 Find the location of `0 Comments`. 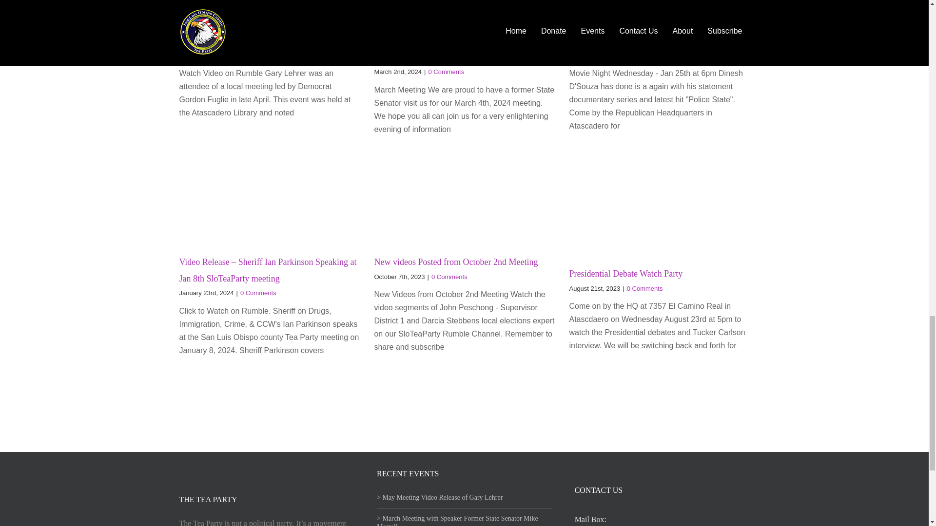

0 Comments is located at coordinates (644, 288).